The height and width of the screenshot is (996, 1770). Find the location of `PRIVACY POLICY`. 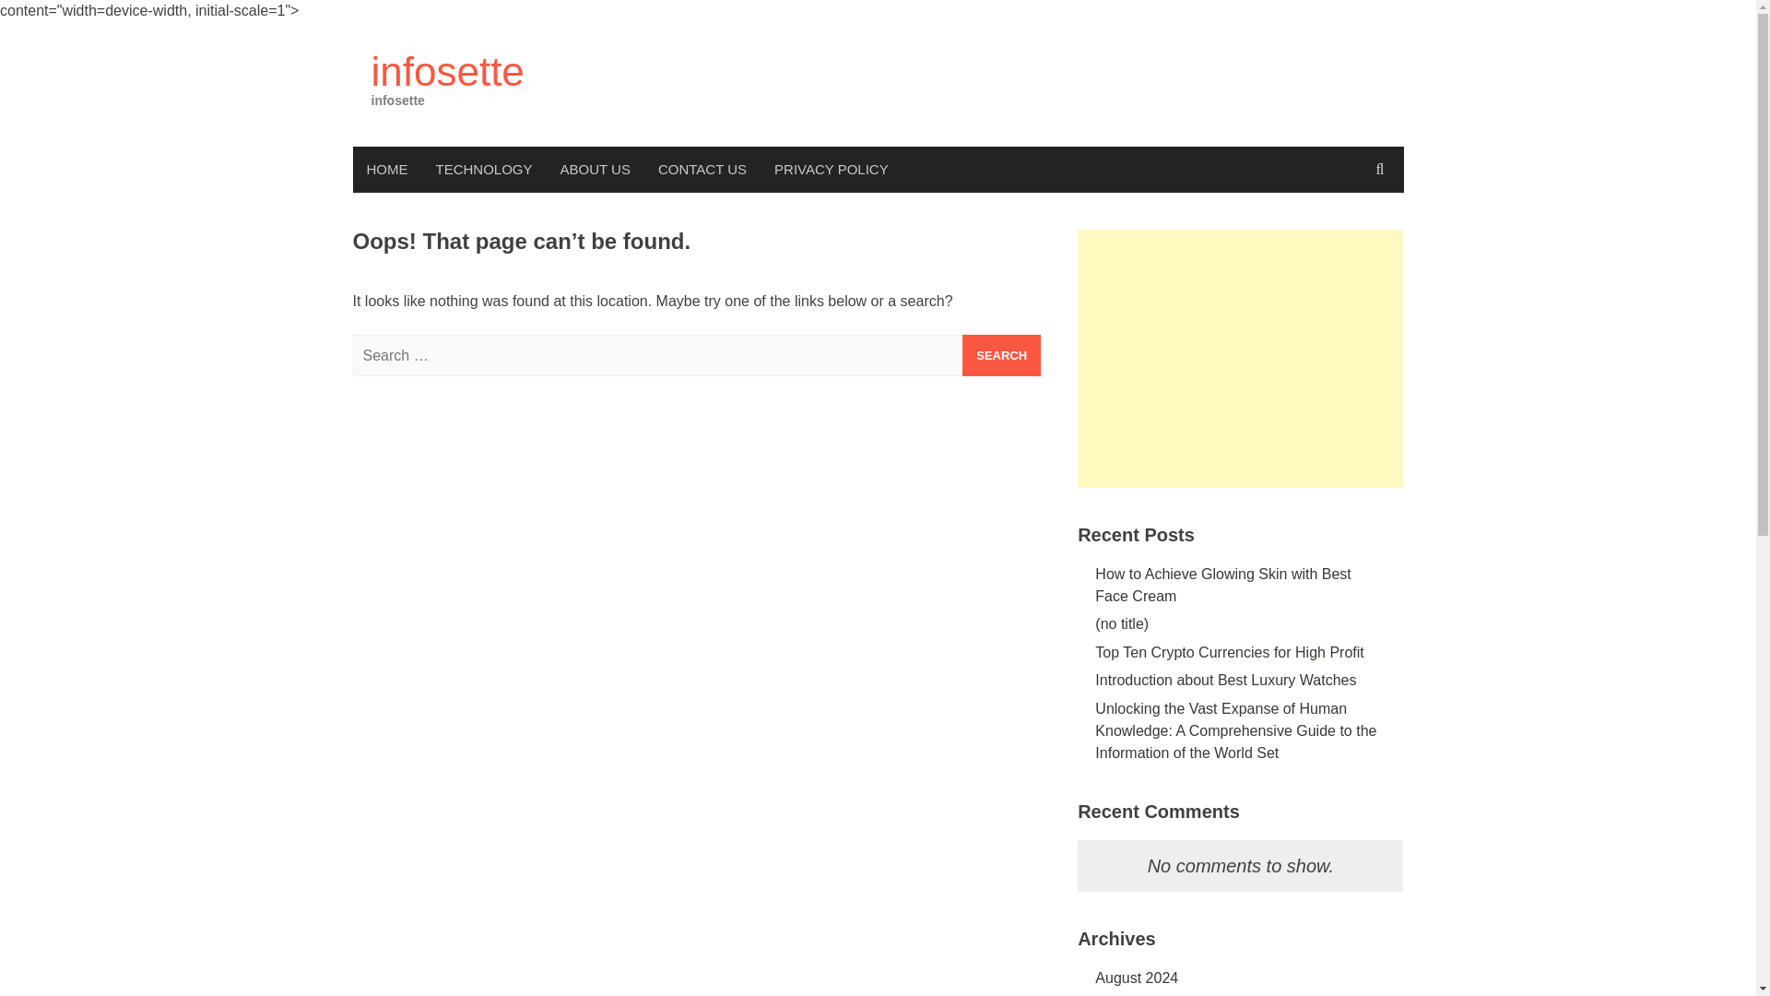

PRIVACY POLICY is located at coordinates (832, 170).